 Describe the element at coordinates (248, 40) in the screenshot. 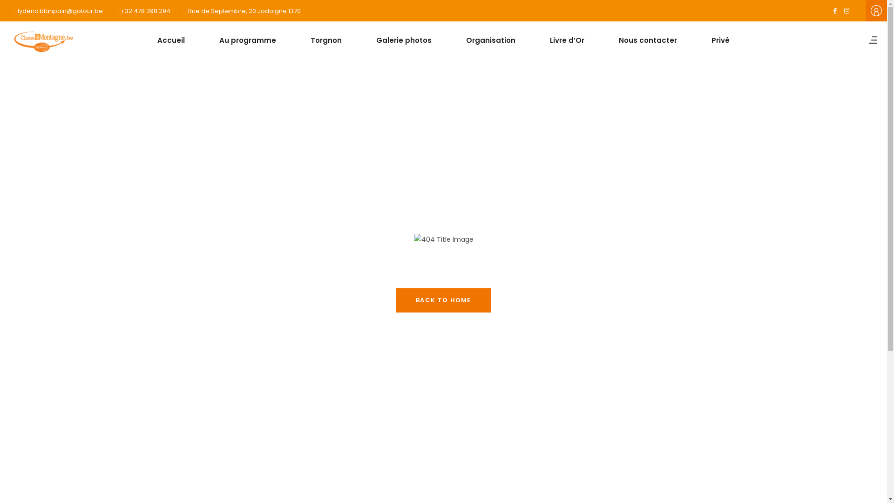

I see `Au programme` at that location.